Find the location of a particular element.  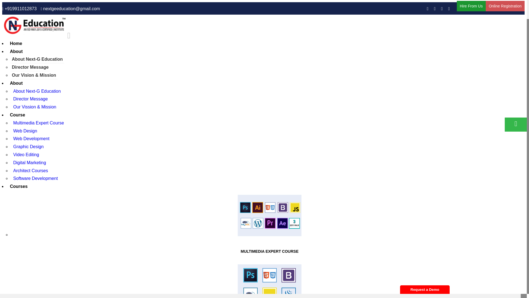

Online Registration is located at coordinates (505, 6).